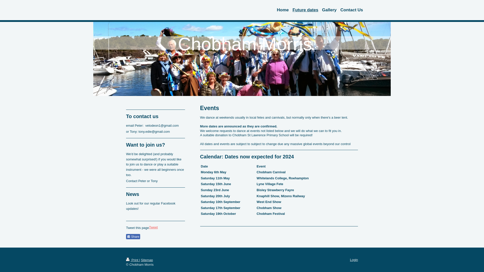 The width and height of the screenshot is (484, 272). I want to click on             Chobham Morris, so click(215, 44).